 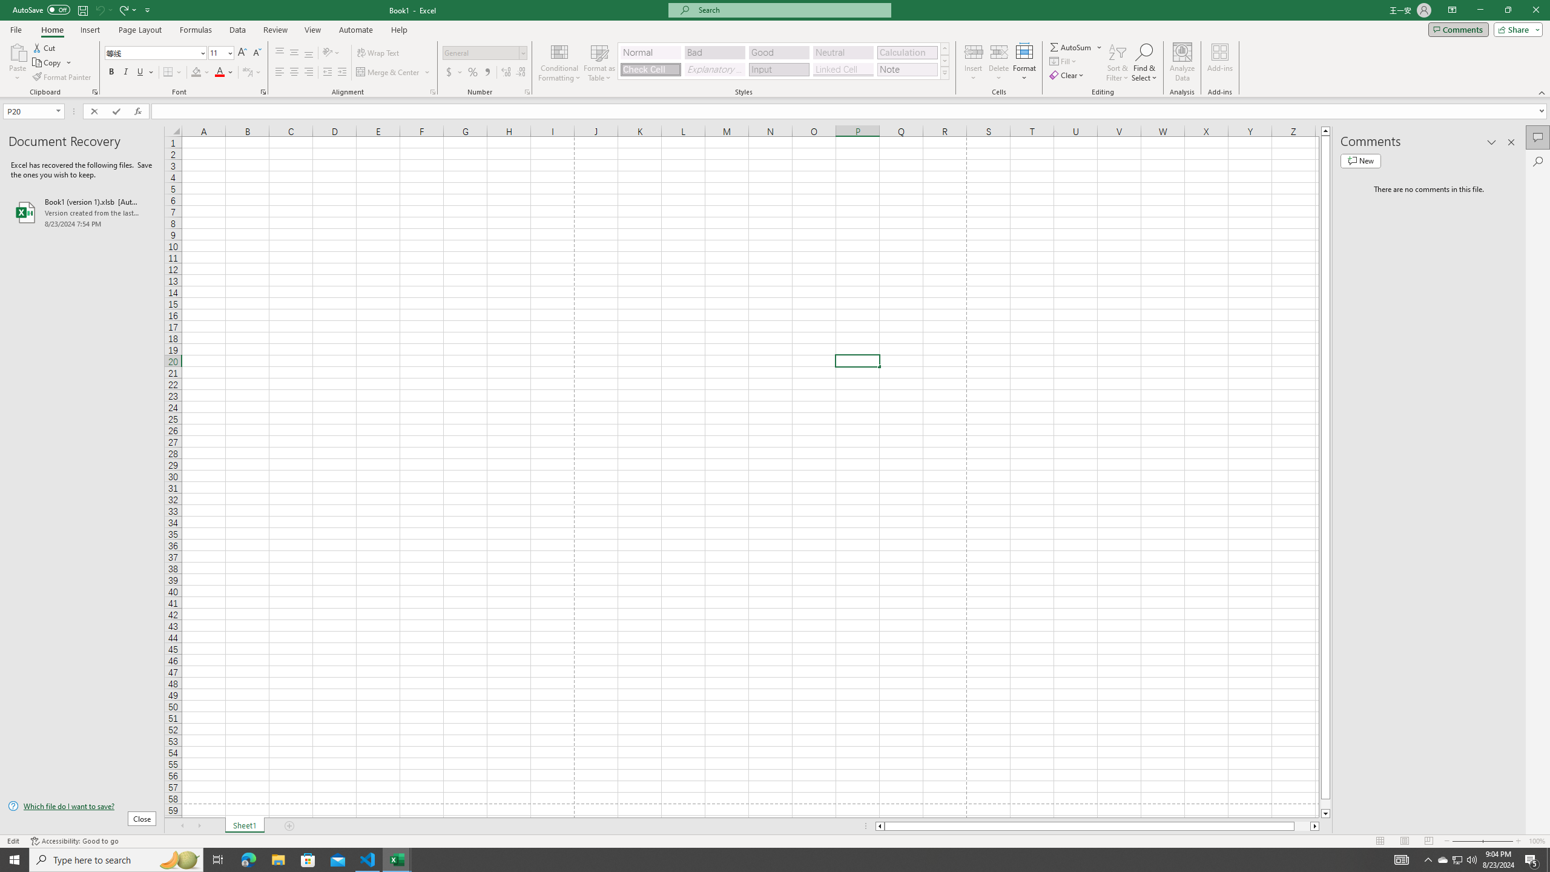 What do you see at coordinates (16, 29) in the screenshot?
I see `File Tab` at bounding box center [16, 29].